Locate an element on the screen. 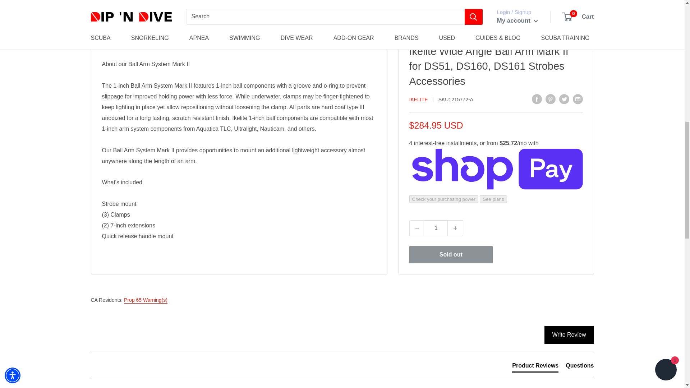  Prop 65 Warning is located at coordinates (146, 300).